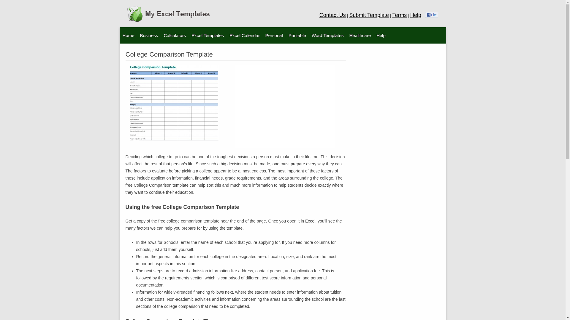 The image size is (570, 320). I want to click on Compatible Avery Templates, so click(295, 49).